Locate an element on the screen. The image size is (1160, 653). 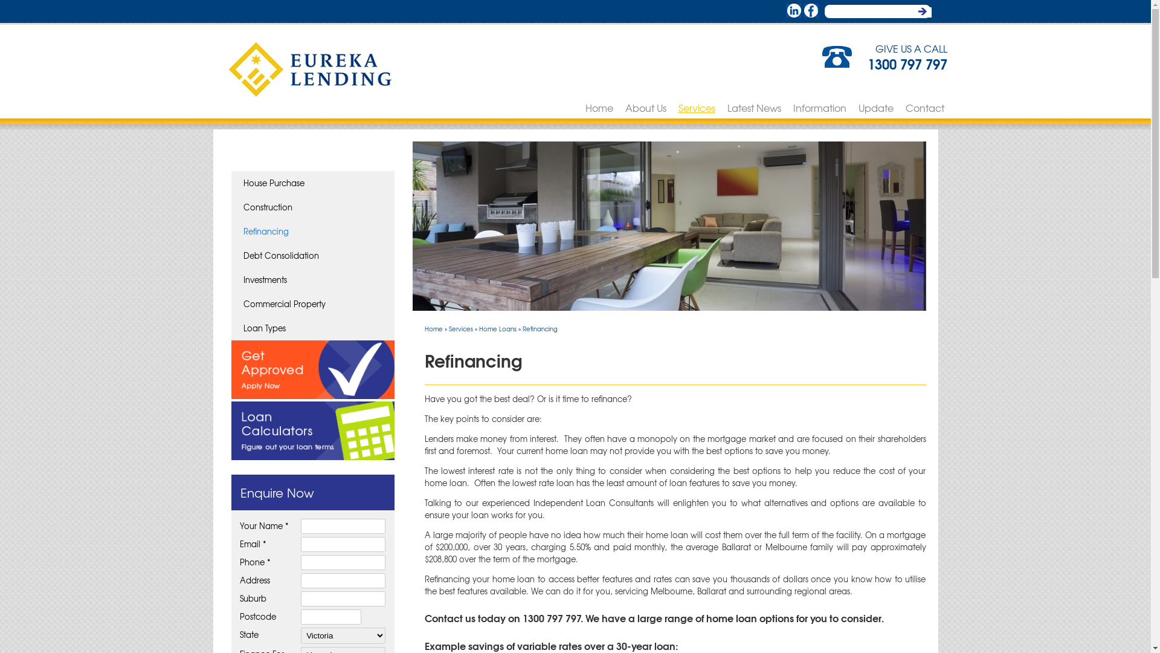
Home is located at coordinates (599, 108).